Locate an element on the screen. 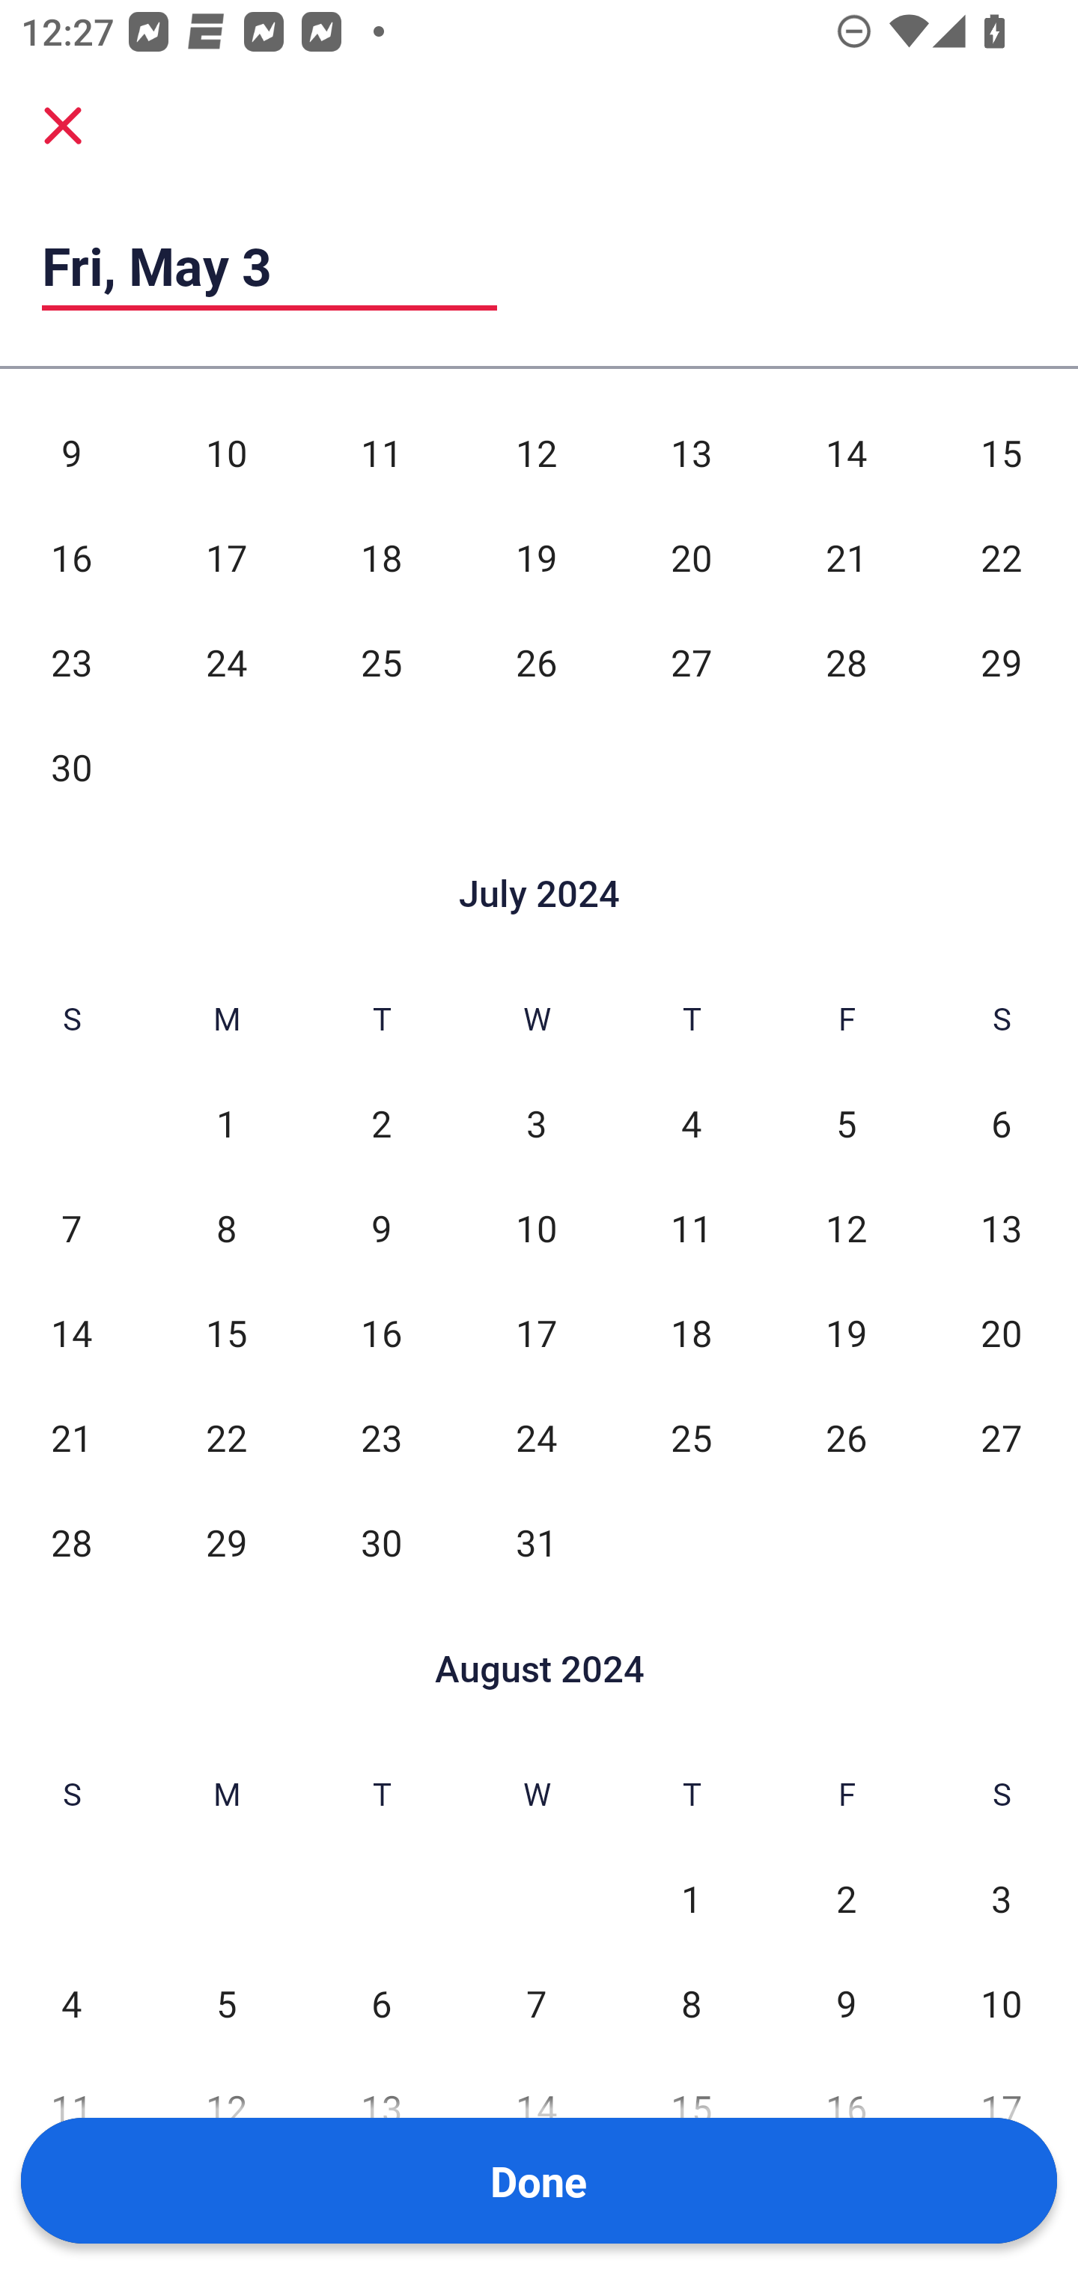  22 Mon, Jul 22, Not Selected is located at coordinates (226, 1438).